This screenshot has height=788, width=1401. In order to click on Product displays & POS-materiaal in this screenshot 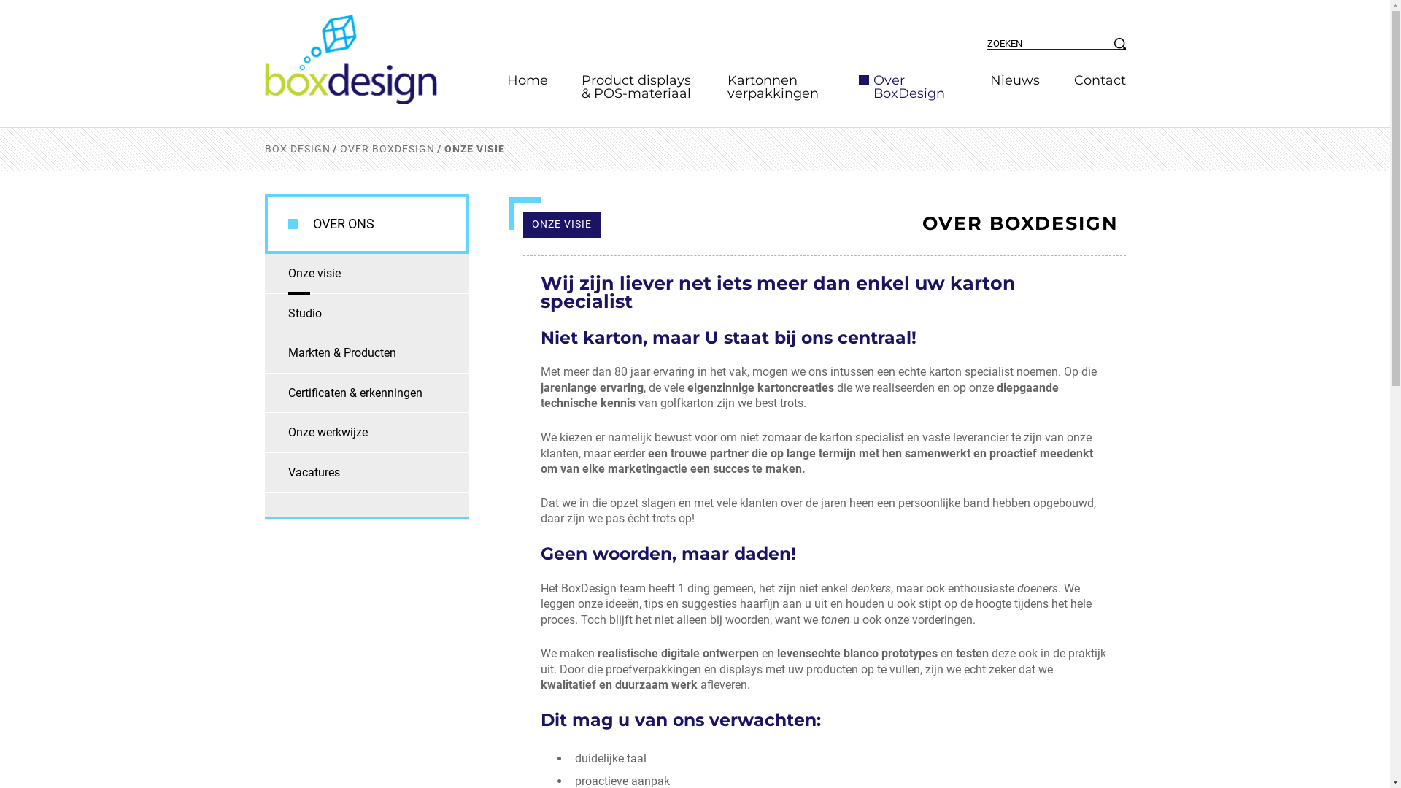, I will do `click(638, 87)`.